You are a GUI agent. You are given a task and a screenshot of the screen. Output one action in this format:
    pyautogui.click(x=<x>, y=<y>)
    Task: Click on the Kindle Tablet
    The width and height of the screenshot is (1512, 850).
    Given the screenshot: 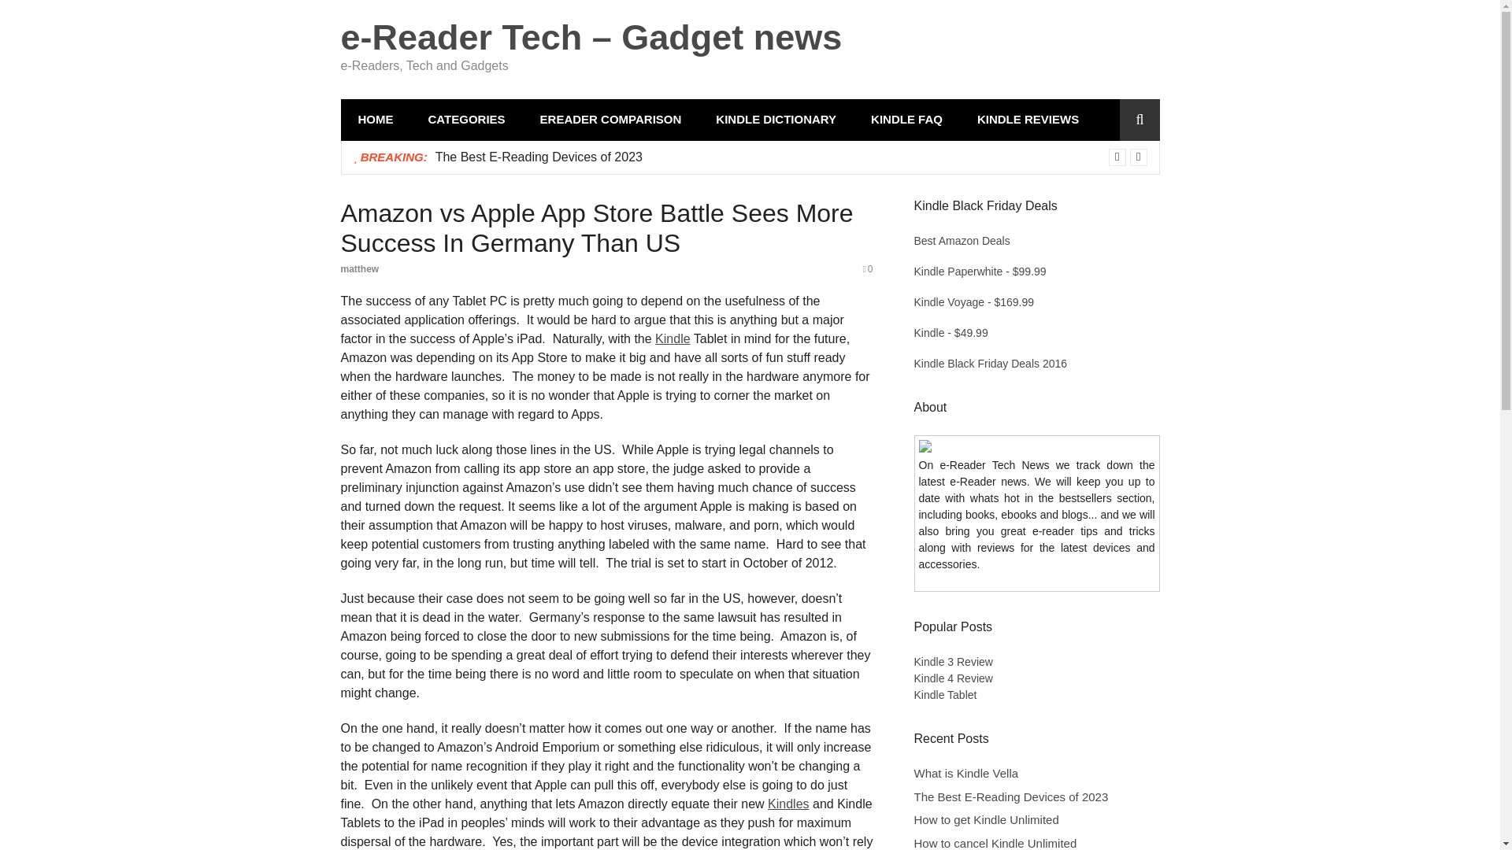 What is the action you would take?
    pyautogui.click(x=945, y=694)
    